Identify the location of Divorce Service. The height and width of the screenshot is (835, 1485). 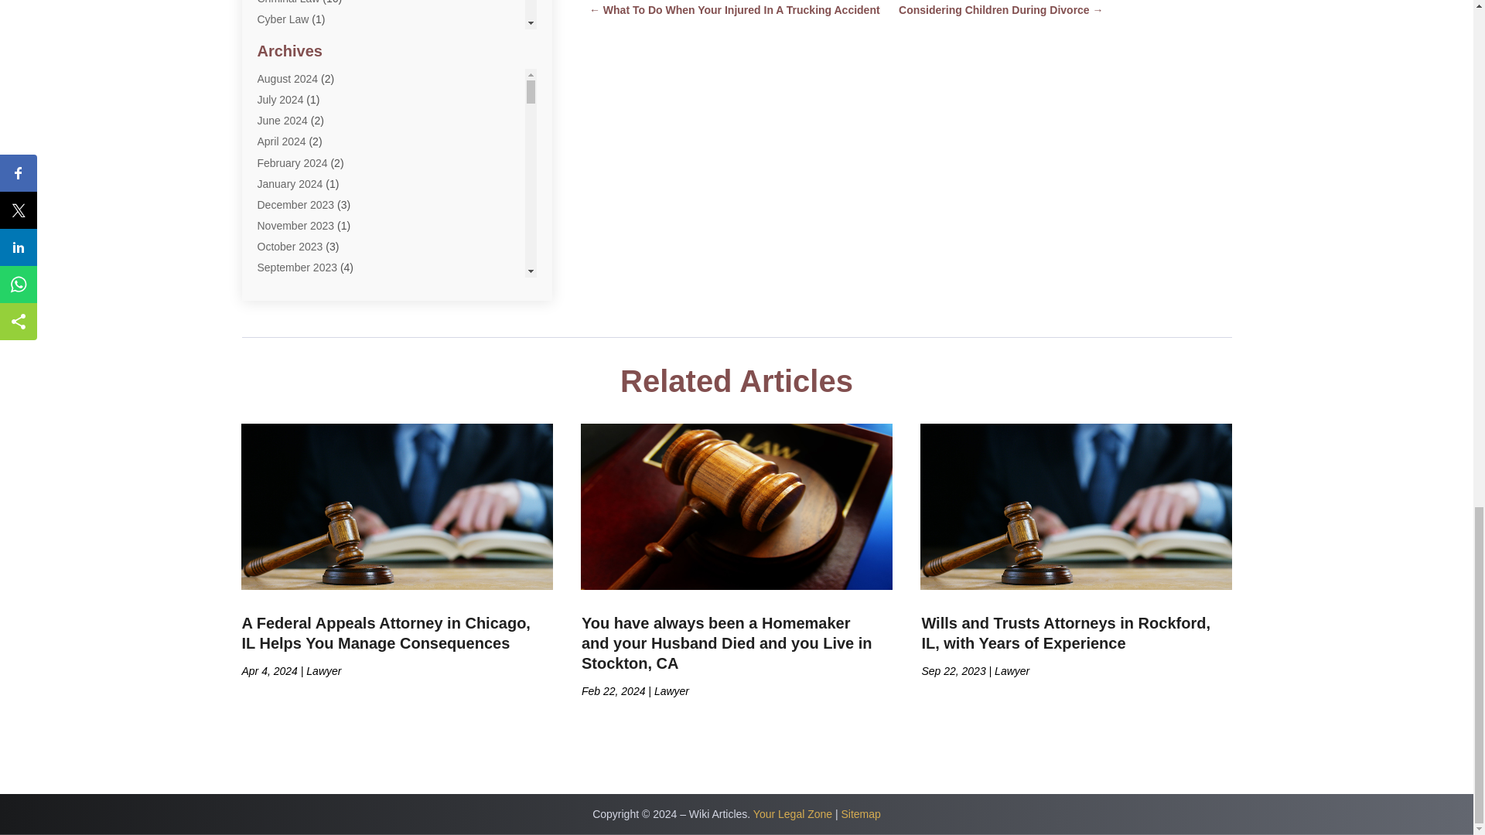
(295, 62).